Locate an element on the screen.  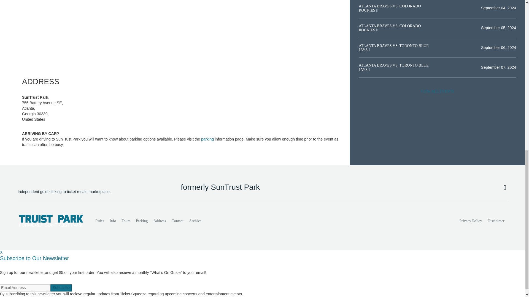
Archive is located at coordinates (195, 221).